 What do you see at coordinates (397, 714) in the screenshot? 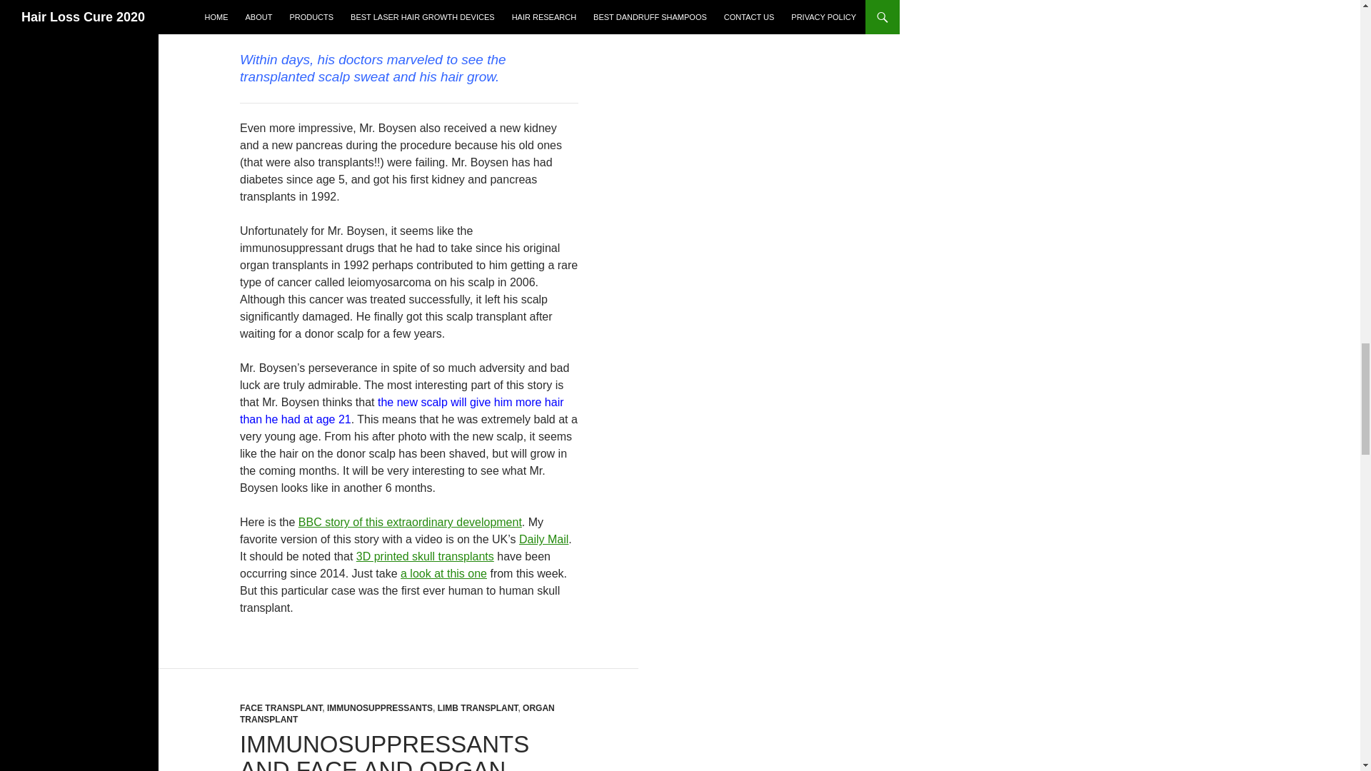
I see `ORGAN TRANSPLANT` at bounding box center [397, 714].